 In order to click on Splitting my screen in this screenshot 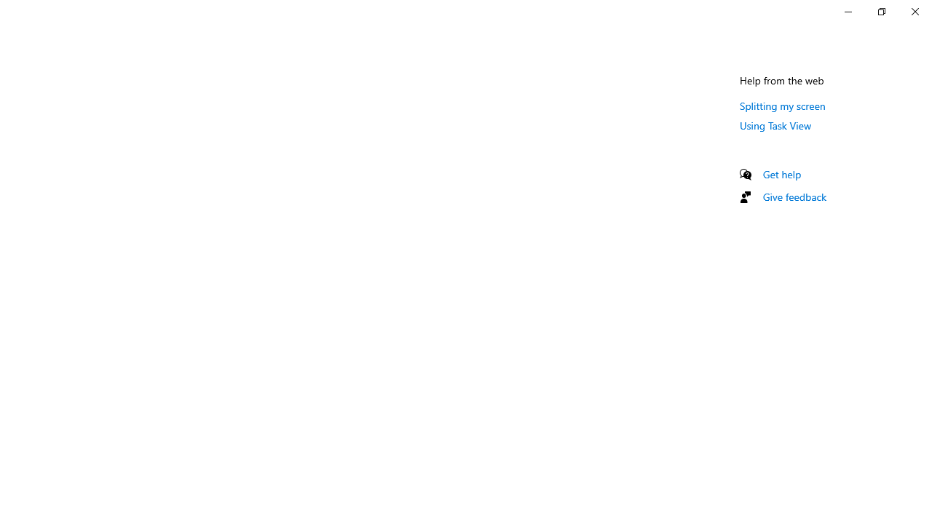, I will do `click(783, 106)`.